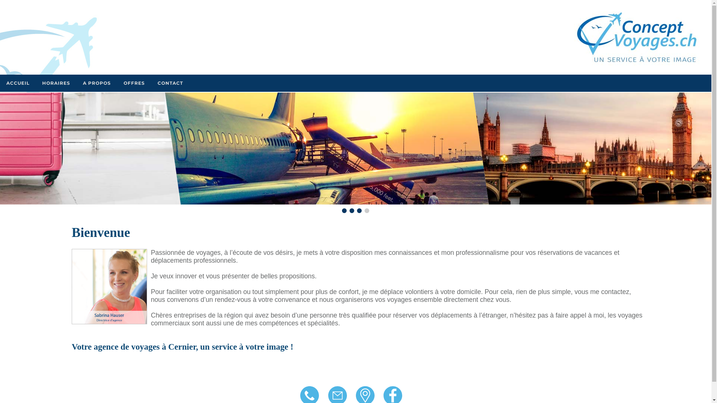 The height and width of the screenshot is (403, 717). I want to click on HORAIRES, so click(56, 83).